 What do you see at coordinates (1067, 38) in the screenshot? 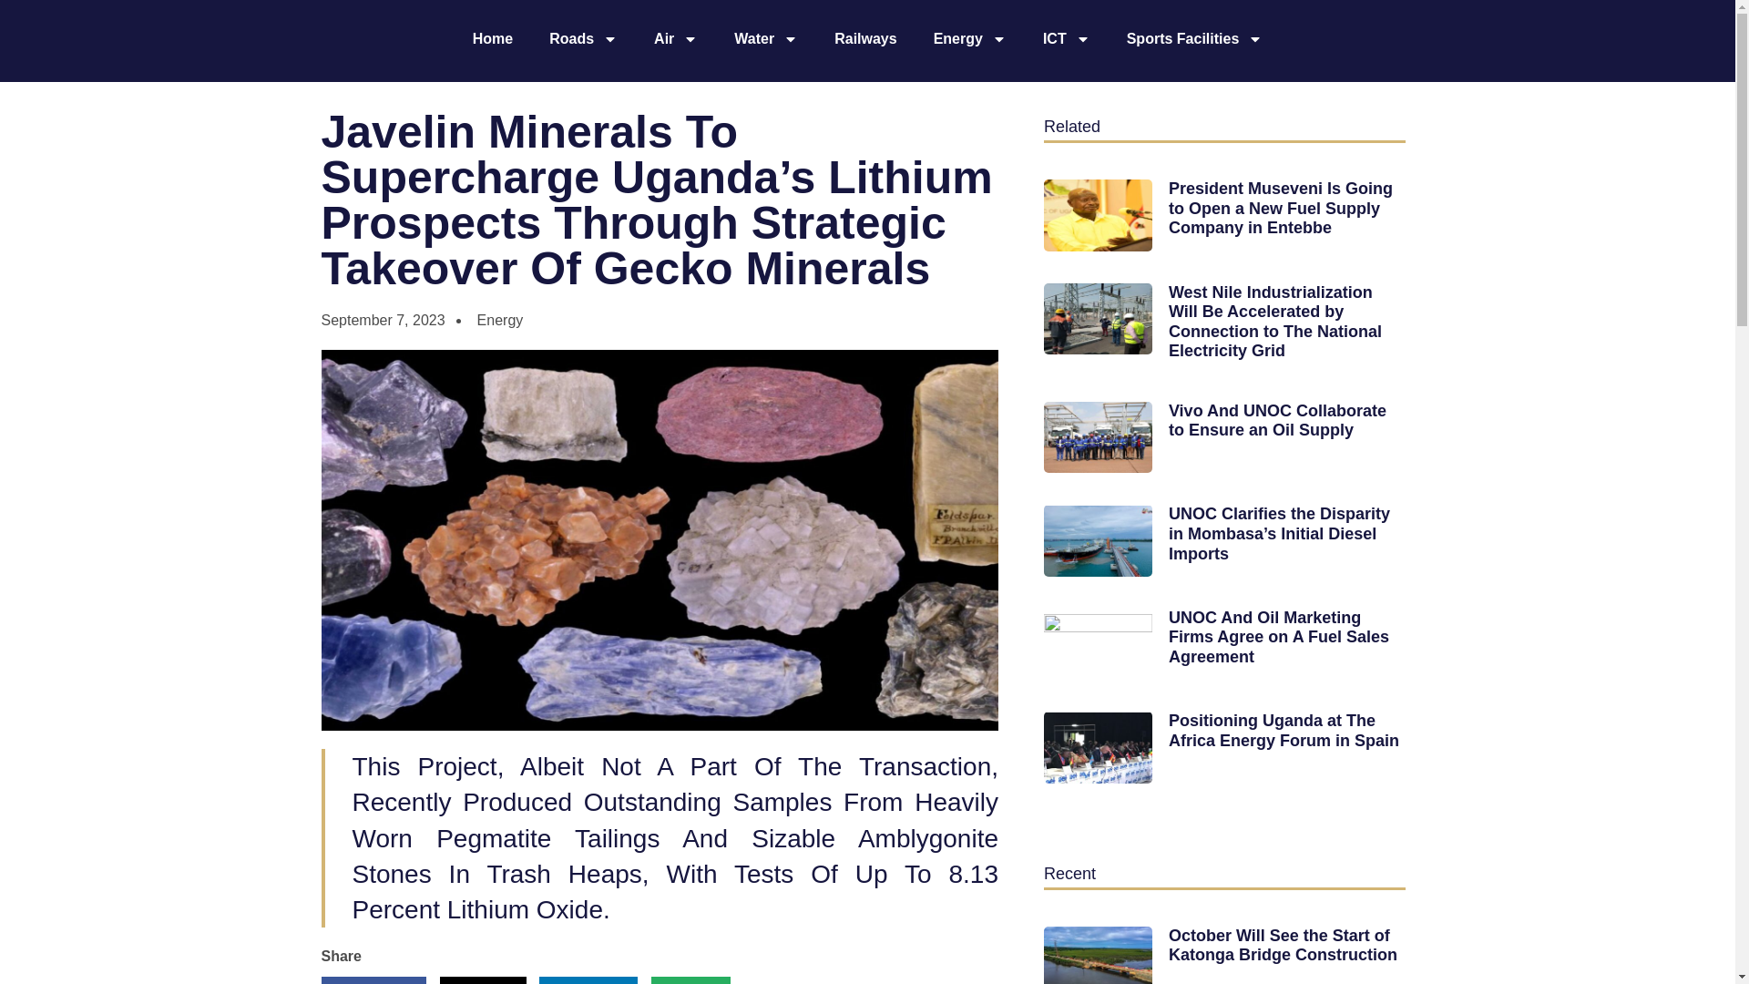
I see `ICT` at bounding box center [1067, 38].